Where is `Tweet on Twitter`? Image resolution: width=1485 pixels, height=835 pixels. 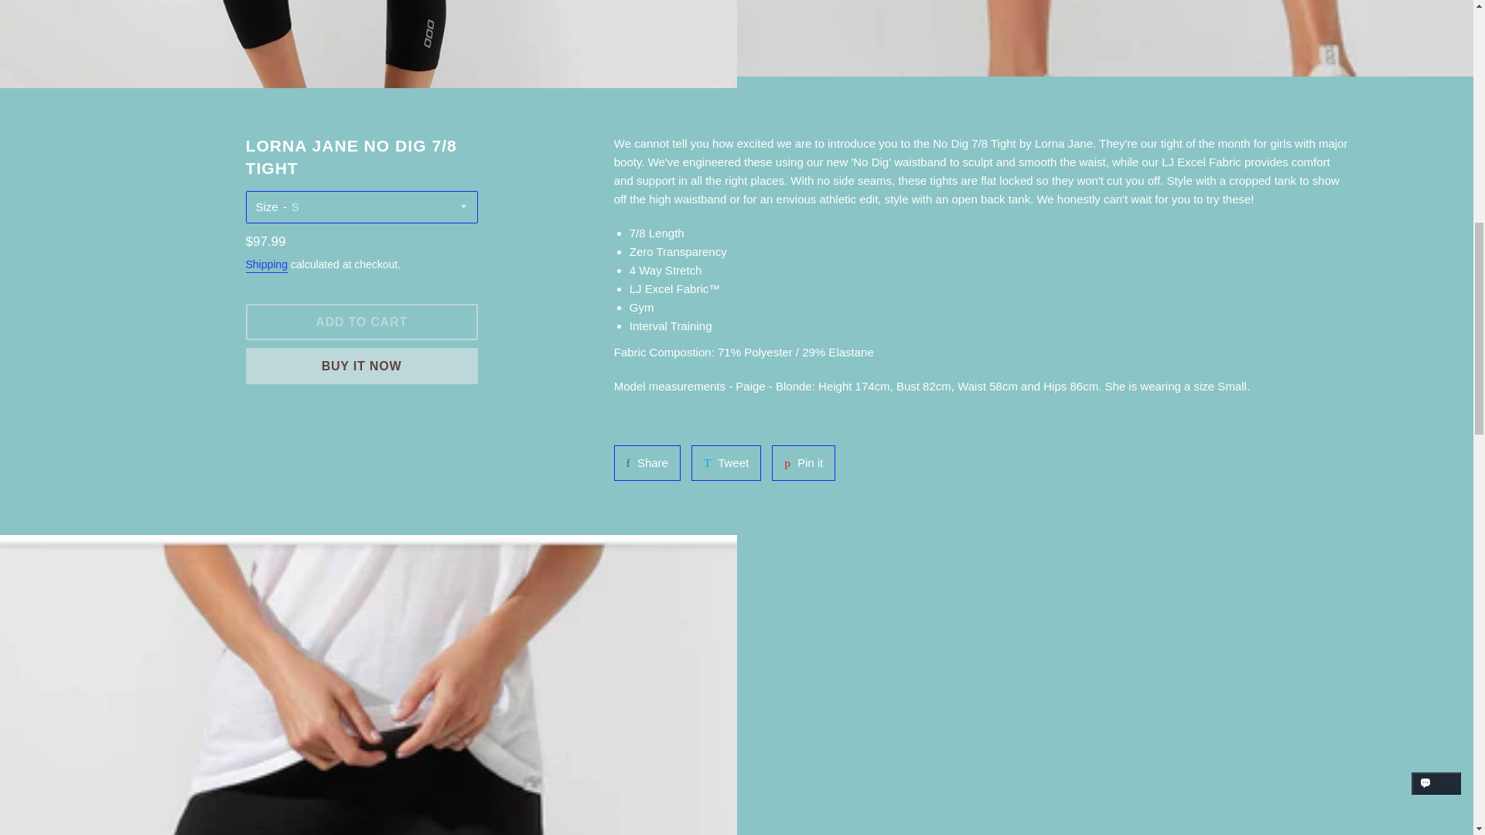 Tweet on Twitter is located at coordinates (725, 462).